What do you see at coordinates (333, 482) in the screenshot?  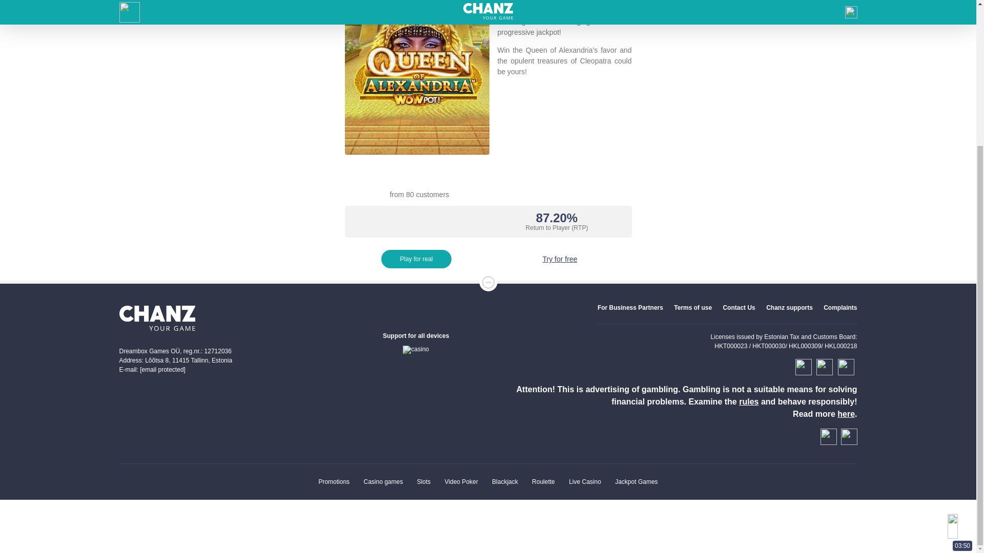 I see `Promotions` at bounding box center [333, 482].